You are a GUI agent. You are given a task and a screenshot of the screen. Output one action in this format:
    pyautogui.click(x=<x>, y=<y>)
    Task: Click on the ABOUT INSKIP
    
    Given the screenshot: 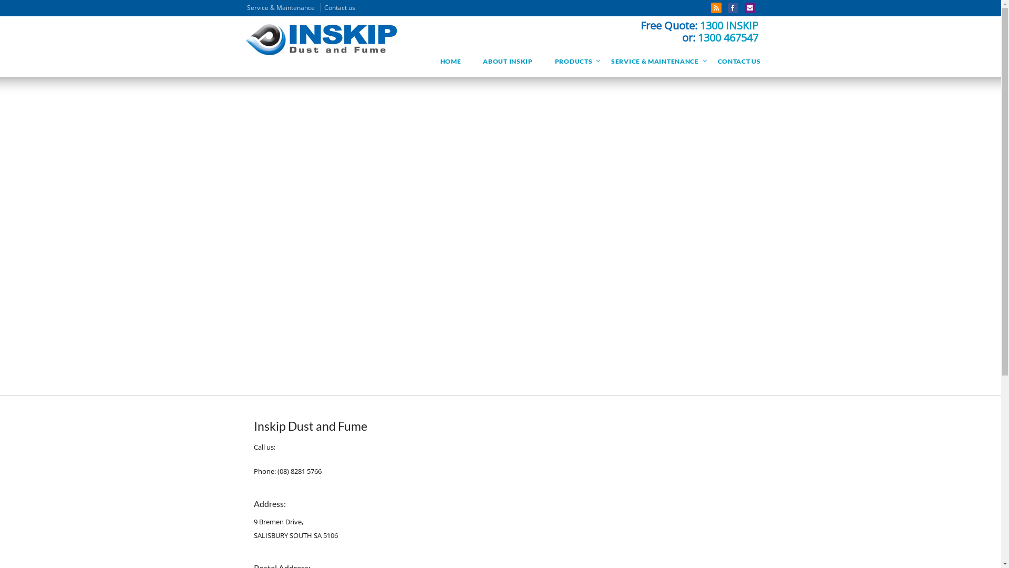 What is the action you would take?
    pyautogui.click(x=508, y=62)
    